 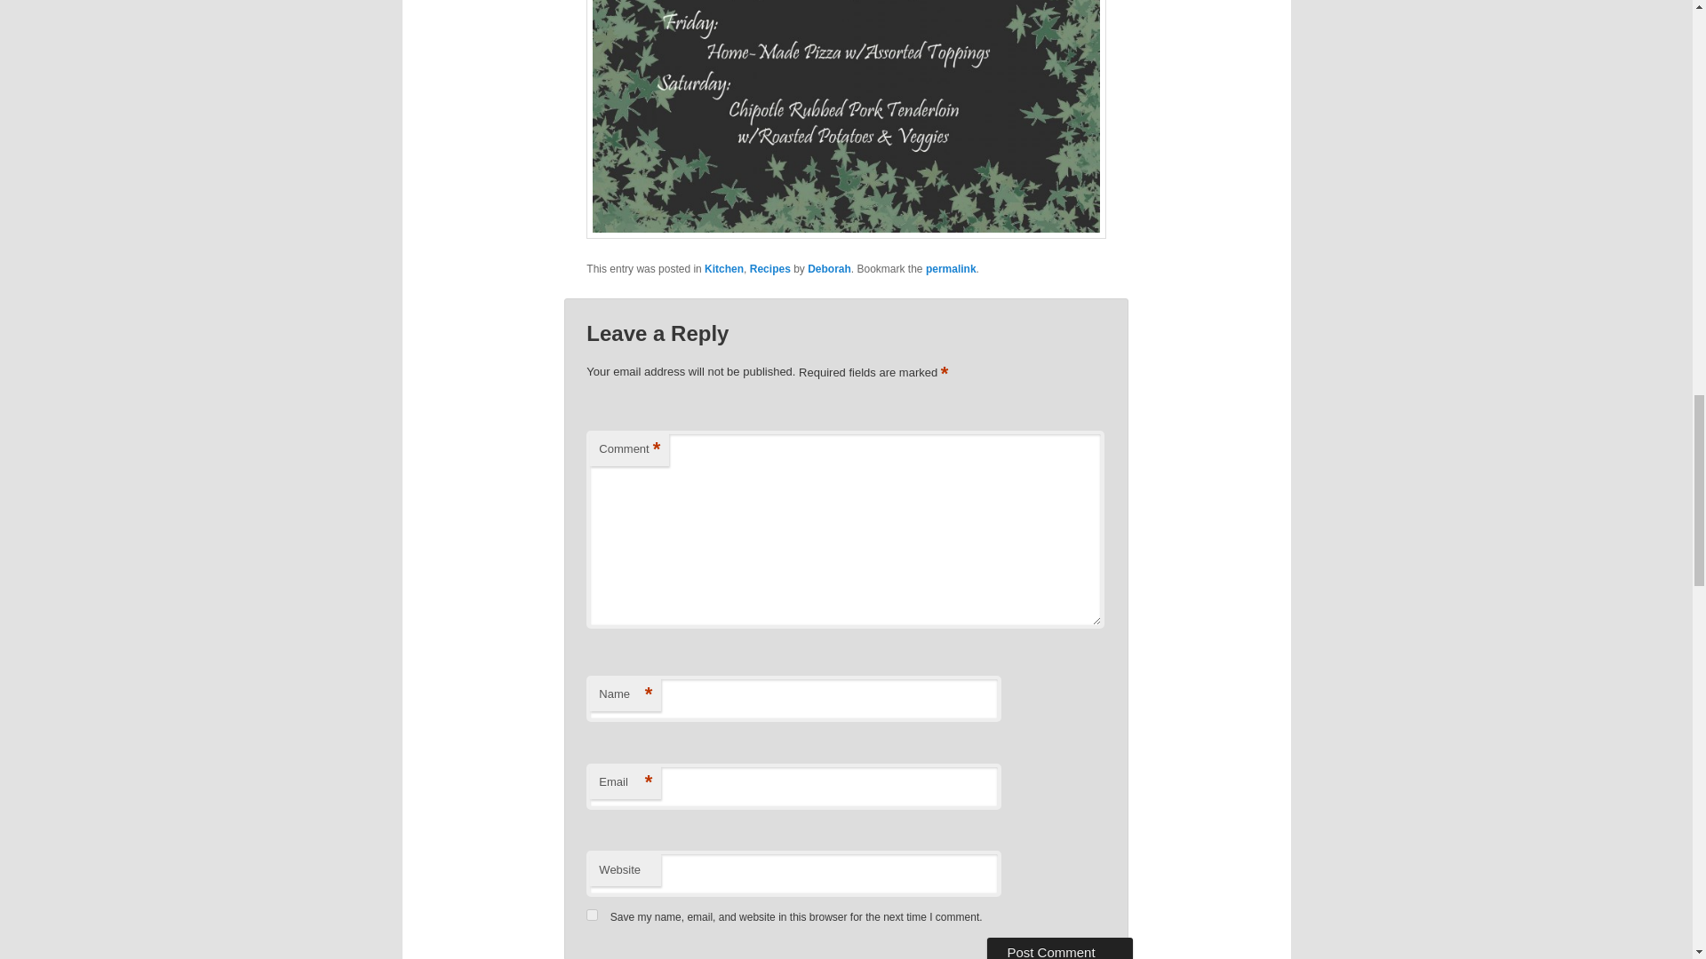 I want to click on Permalink to Next Weeks Menu, so click(x=951, y=268).